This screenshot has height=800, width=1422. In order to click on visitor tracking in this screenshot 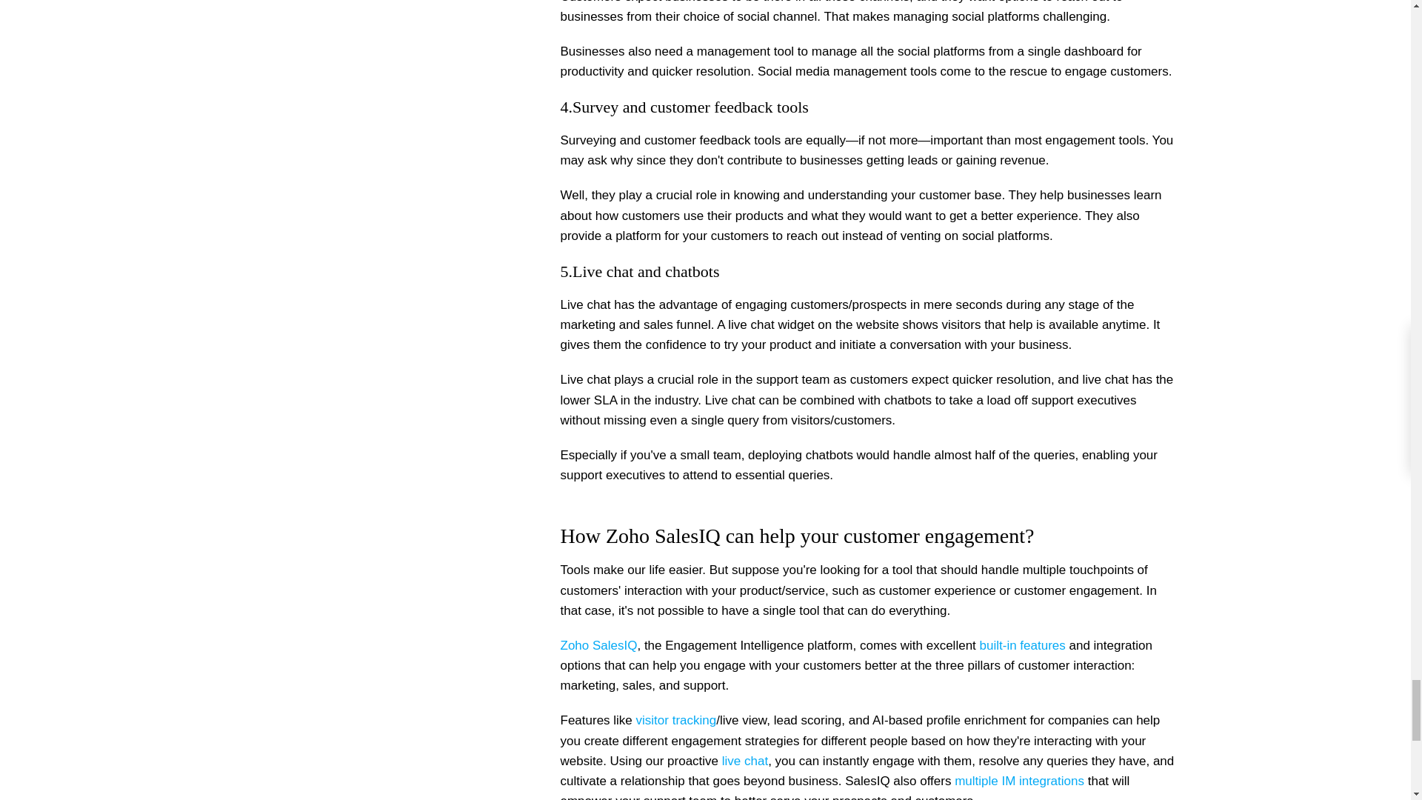, I will do `click(675, 720)`.